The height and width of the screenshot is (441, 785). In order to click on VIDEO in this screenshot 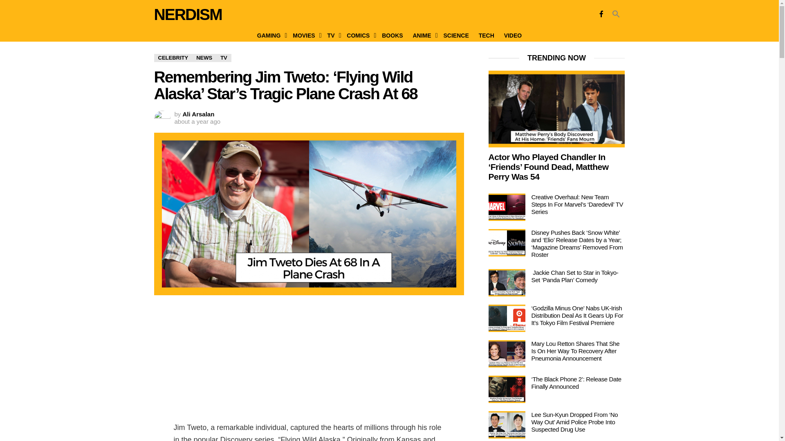, I will do `click(513, 35)`.